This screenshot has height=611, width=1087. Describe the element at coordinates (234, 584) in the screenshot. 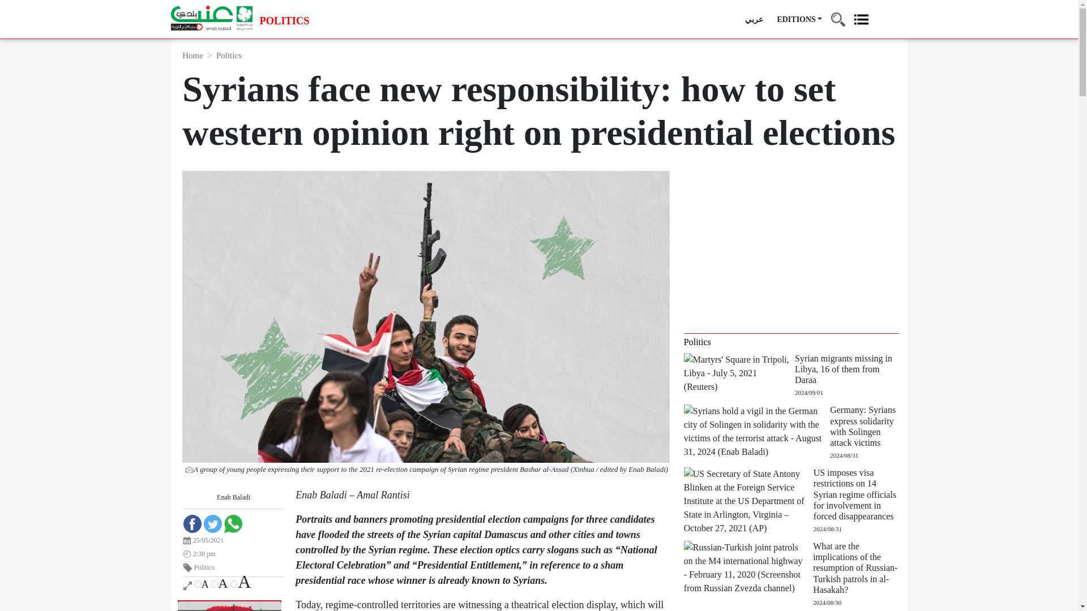

I see `on` at that location.